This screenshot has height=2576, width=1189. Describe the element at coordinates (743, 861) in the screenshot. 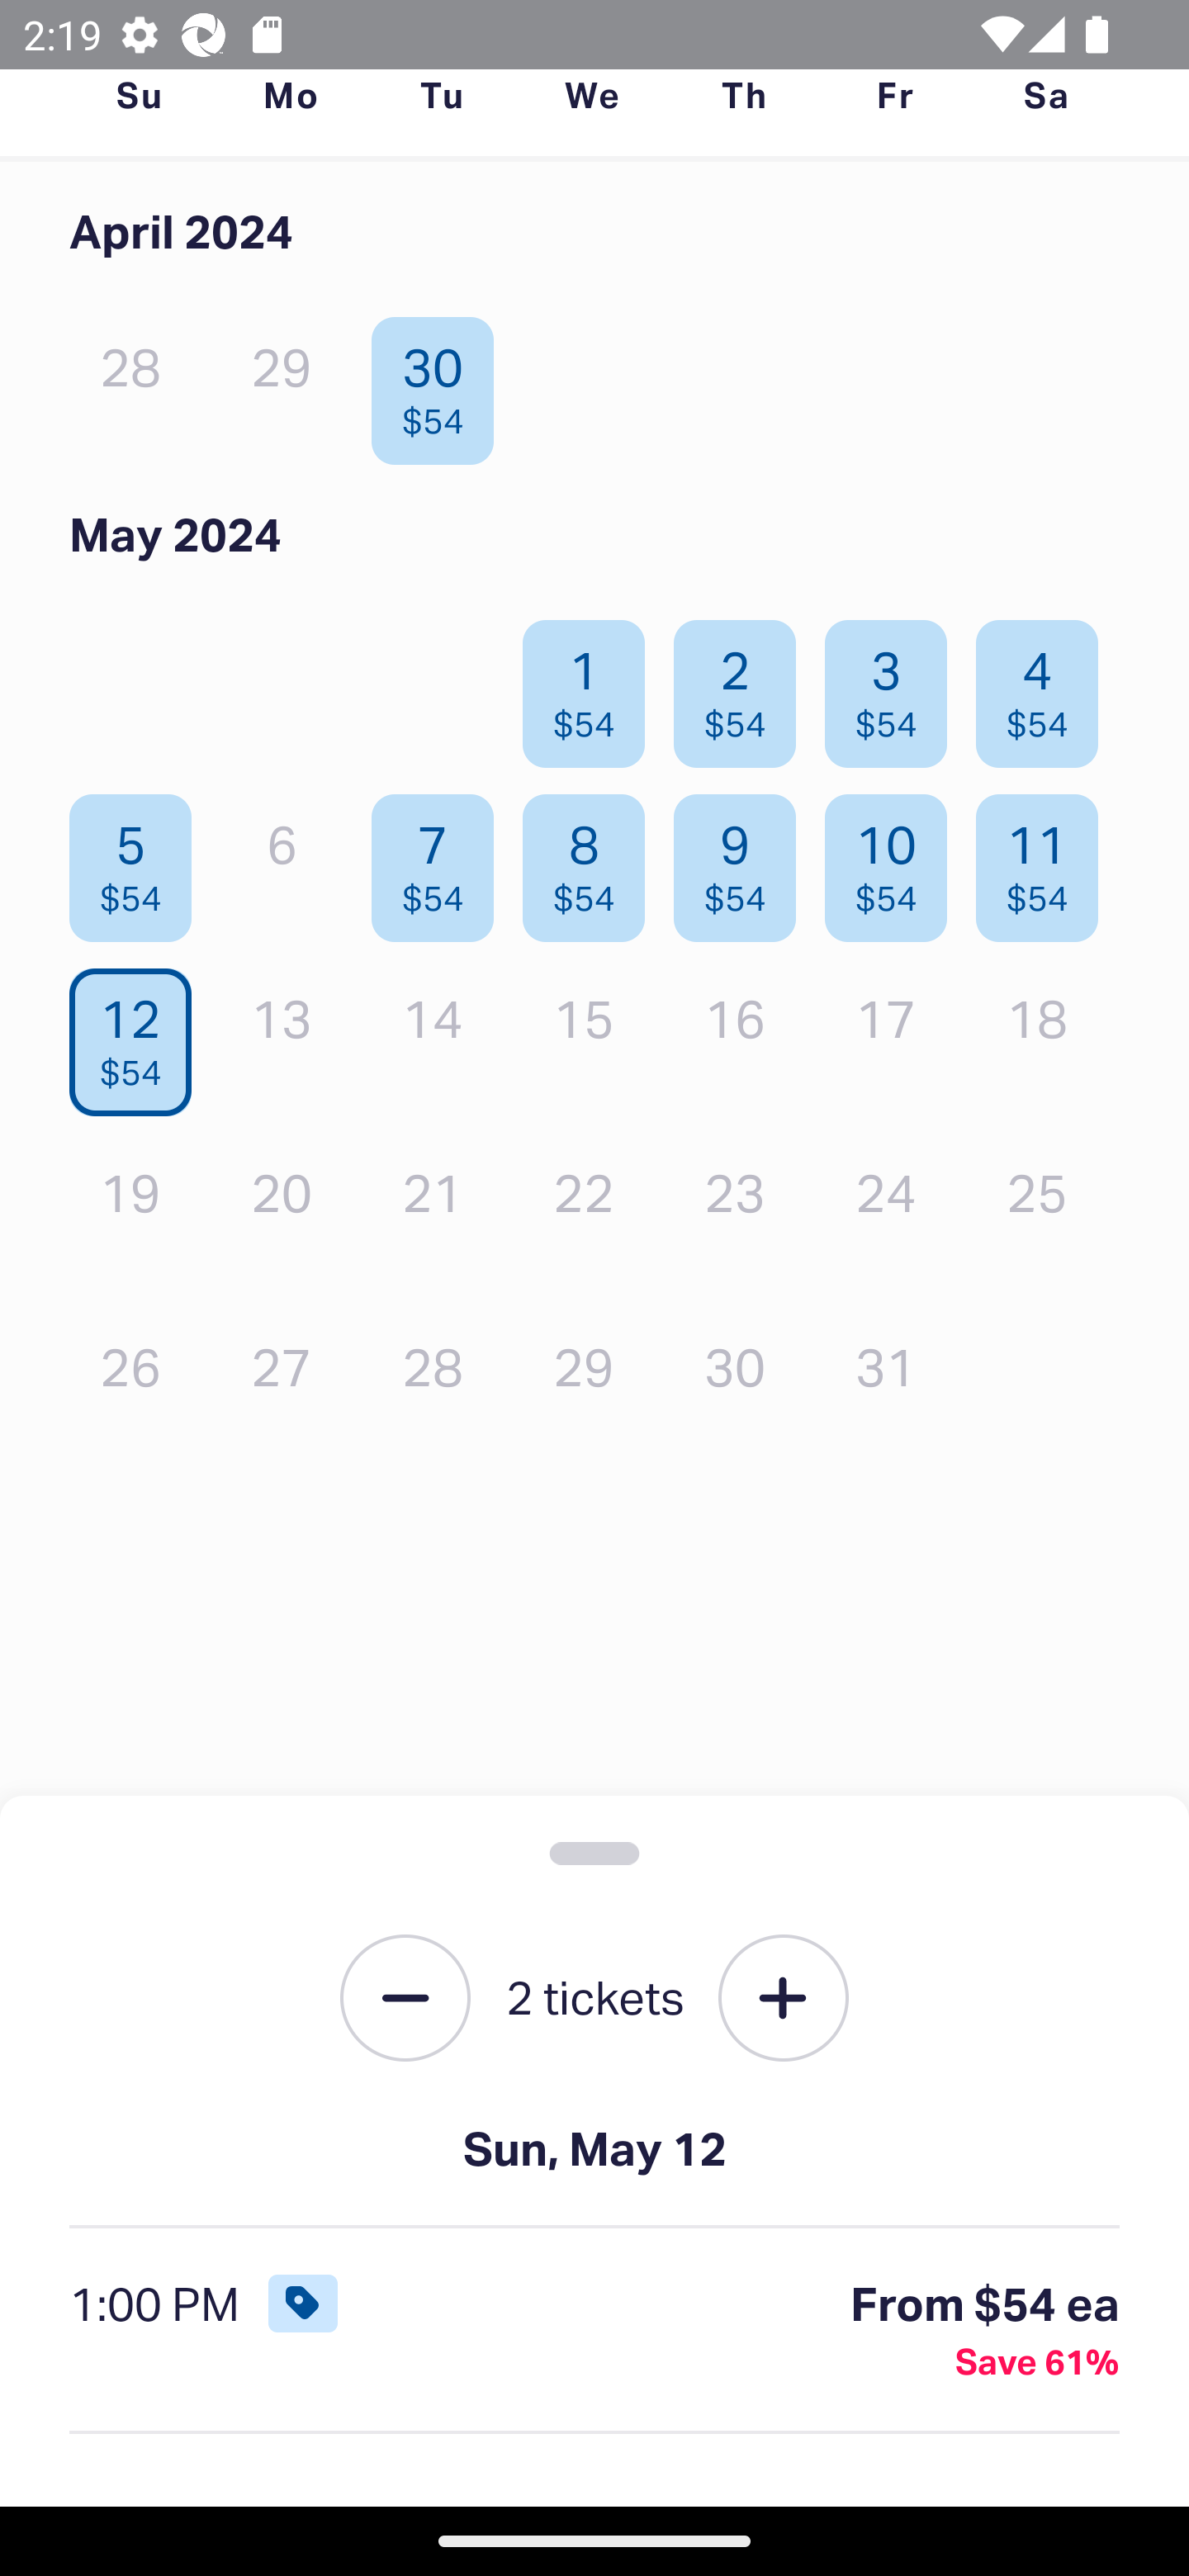

I see `9 $54` at that location.